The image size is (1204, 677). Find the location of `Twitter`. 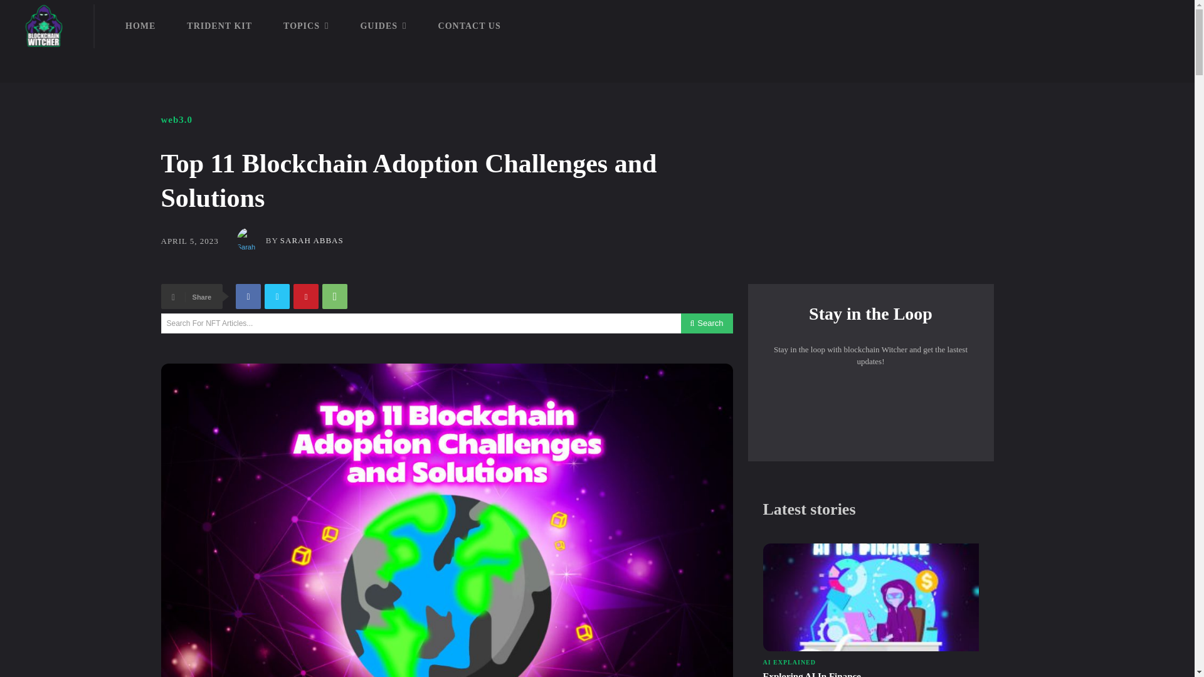

Twitter is located at coordinates (277, 296).